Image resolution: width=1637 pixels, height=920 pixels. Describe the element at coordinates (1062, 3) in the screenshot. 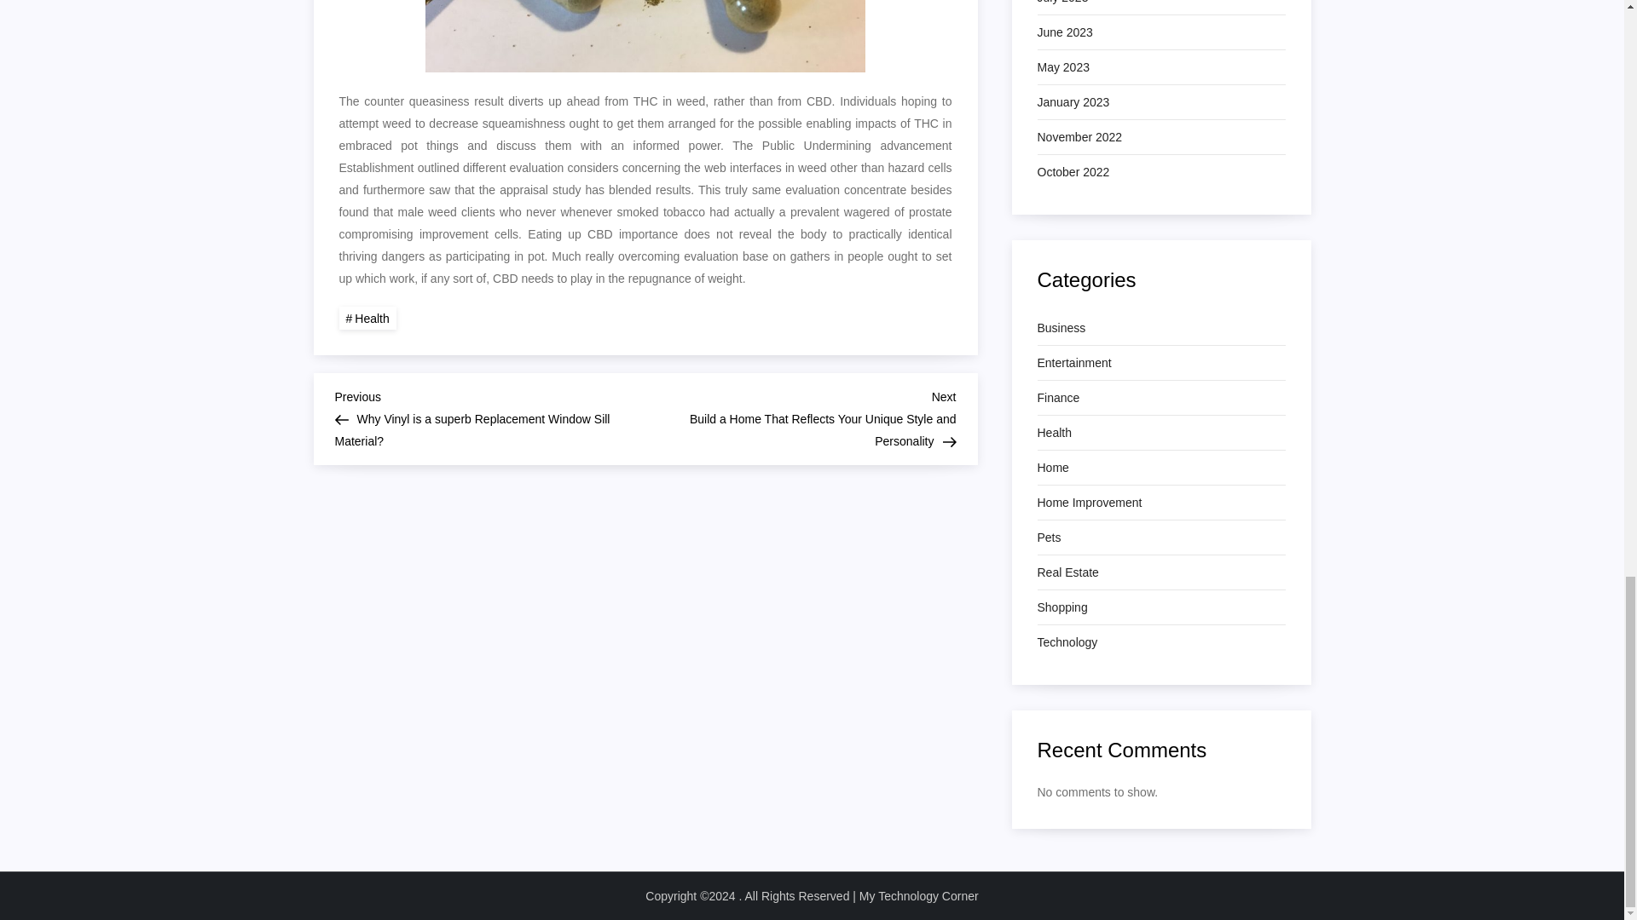

I see `July 2023` at that location.